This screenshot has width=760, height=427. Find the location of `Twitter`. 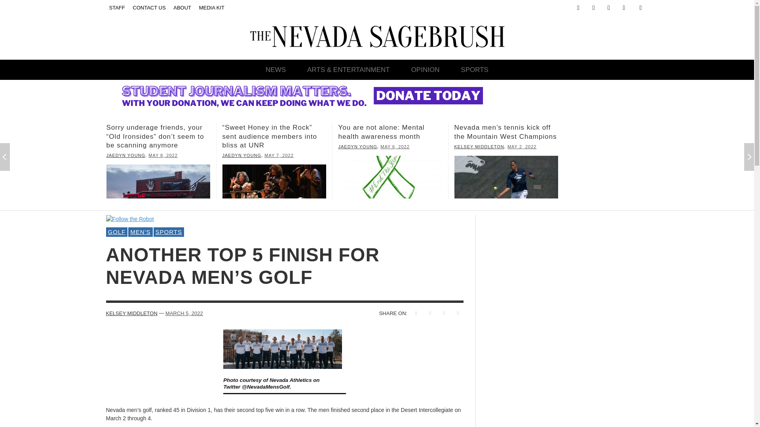

Twitter is located at coordinates (609, 8).